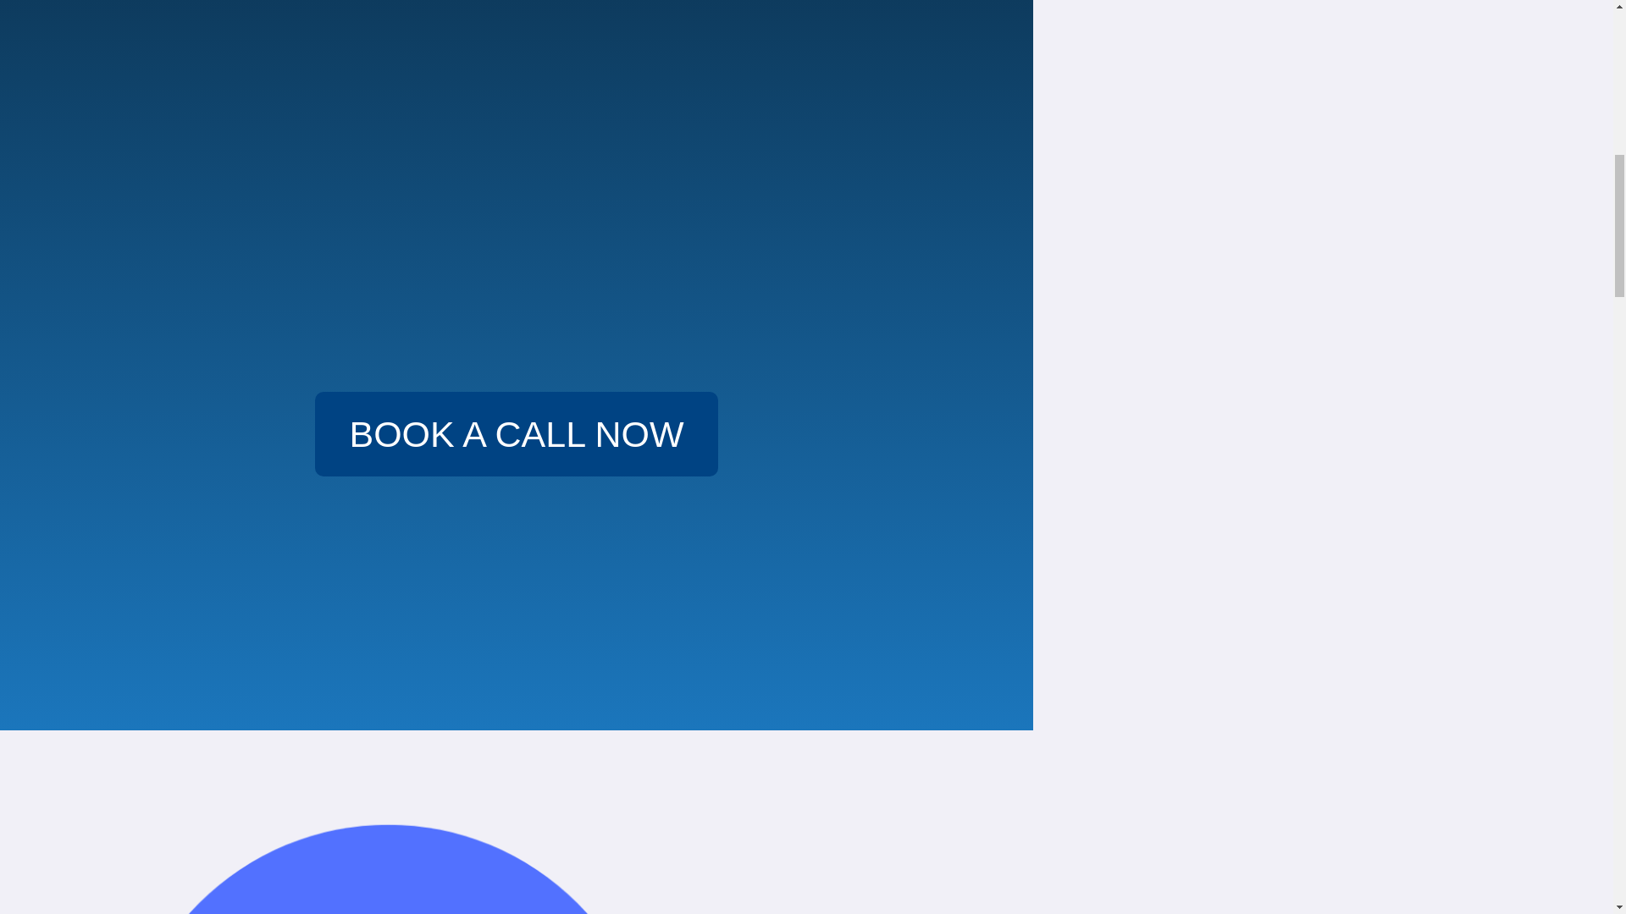  What do you see at coordinates (516, 433) in the screenshot?
I see `BOOK A CALL NOW` at bounding box center [516, 433].